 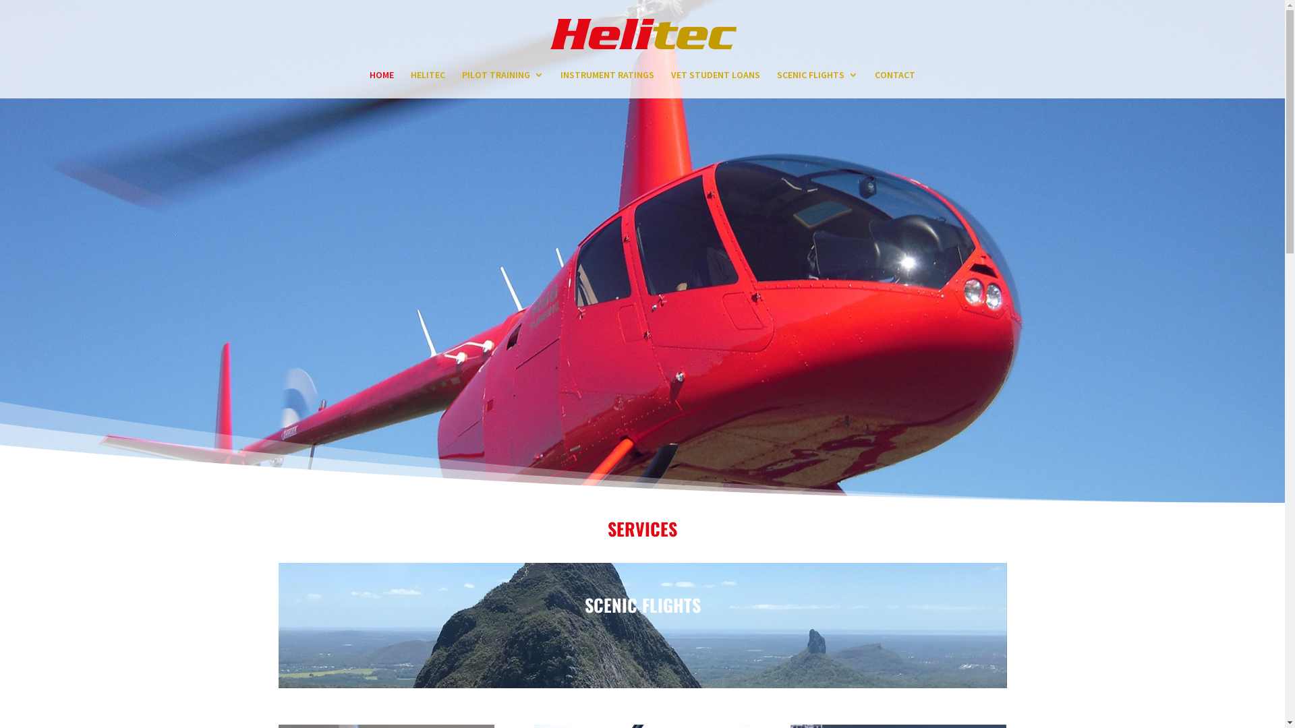 What do you see at coordinates (607, 84) in the screenshot?
I see `INSTRUMENT RATINGS` at bounding box center [607, 84].